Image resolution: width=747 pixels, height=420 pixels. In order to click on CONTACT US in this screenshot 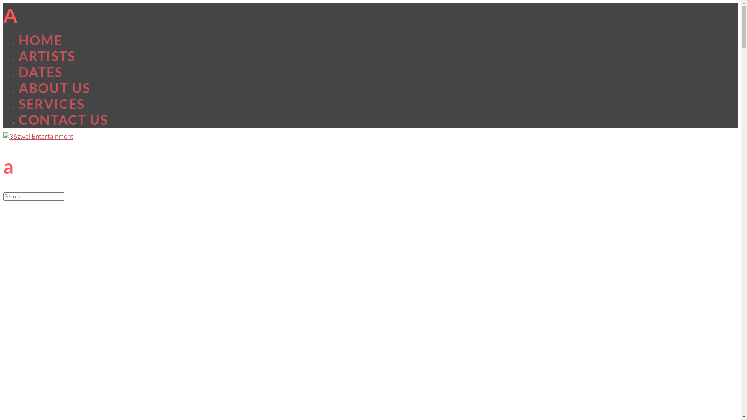, I will do `click(63, 120)`.